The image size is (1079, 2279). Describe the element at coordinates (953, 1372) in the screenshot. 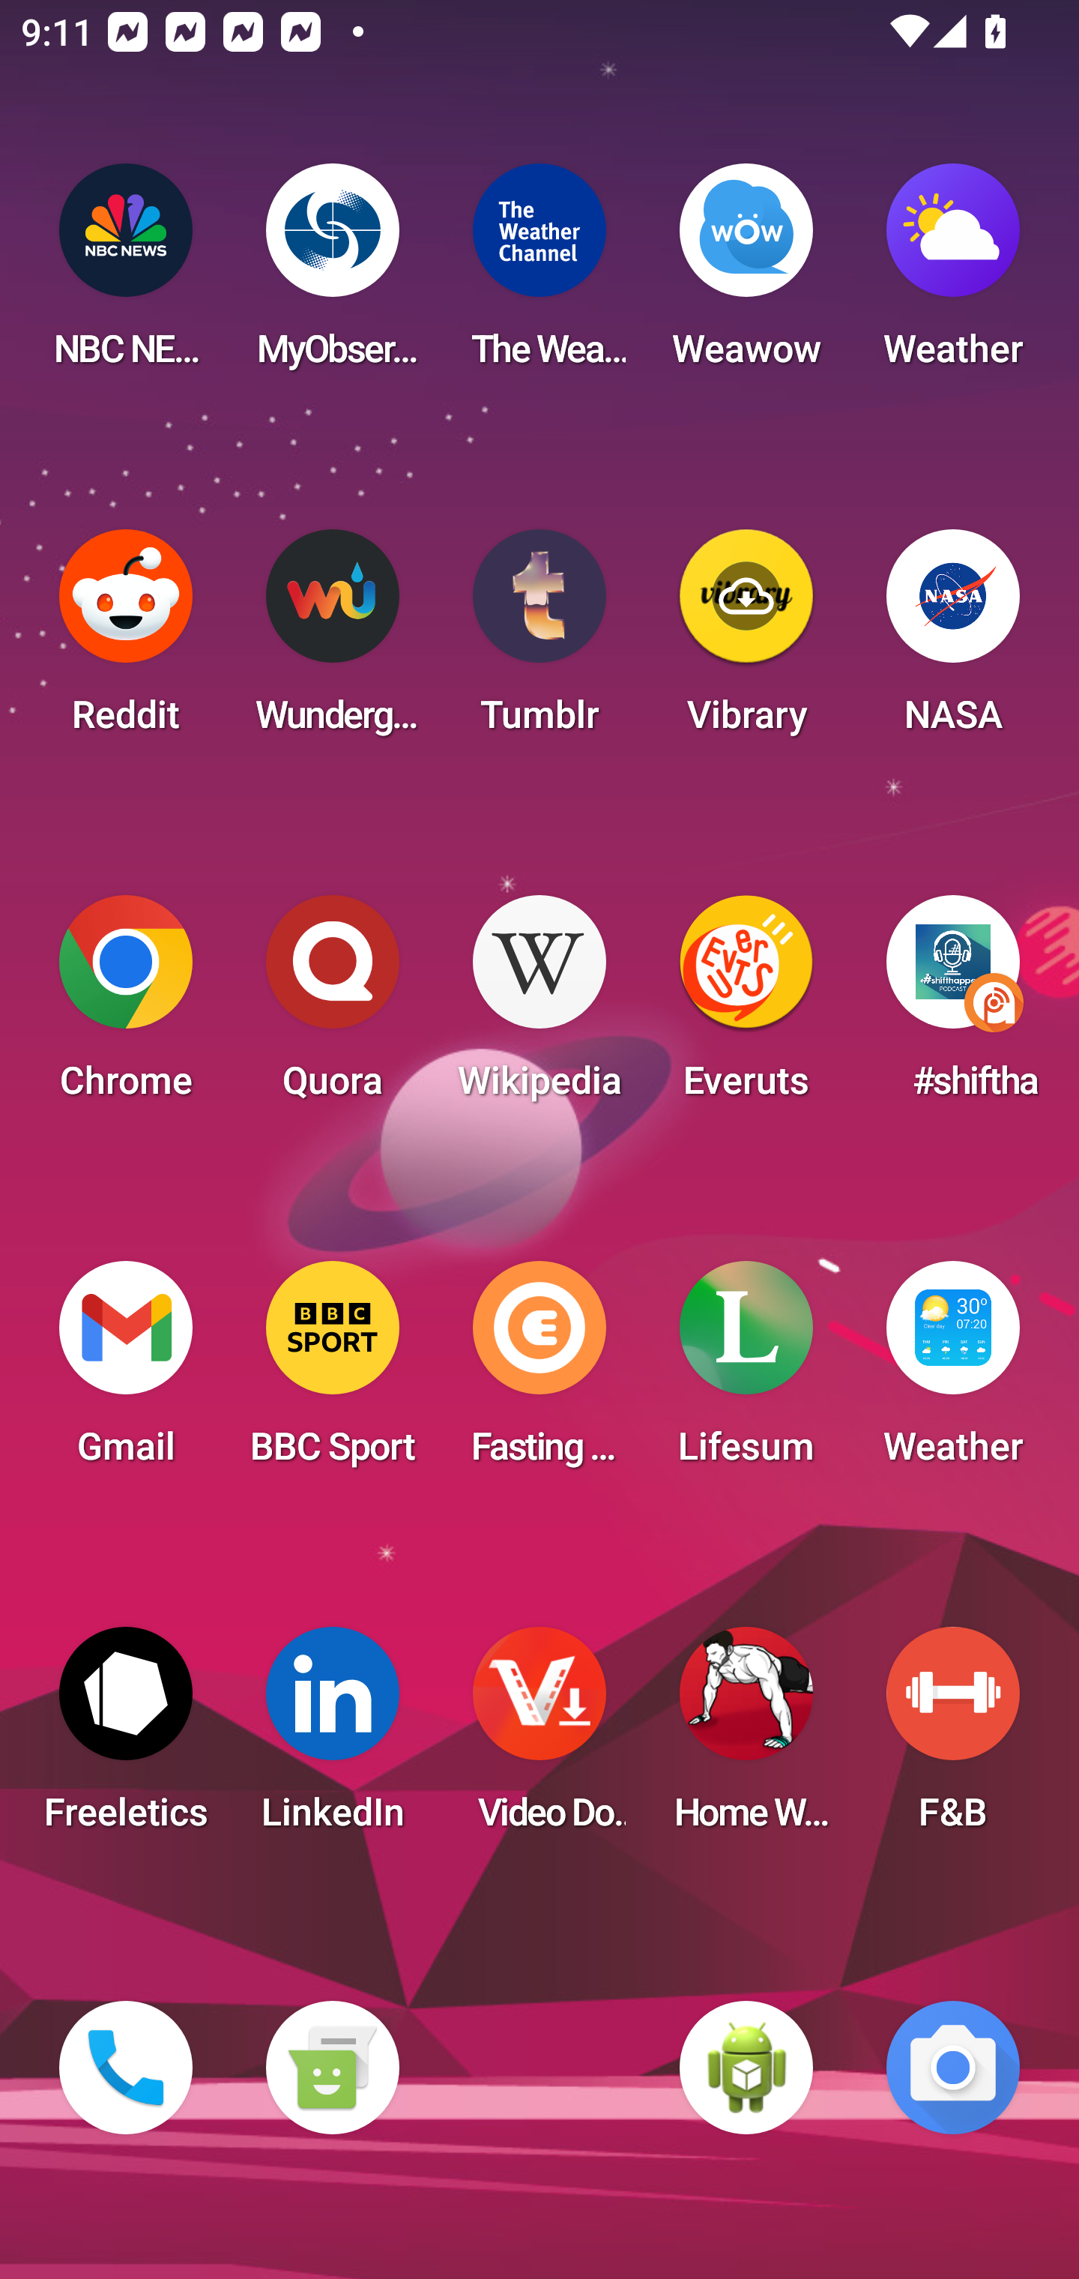

I see `Weather` at that location.